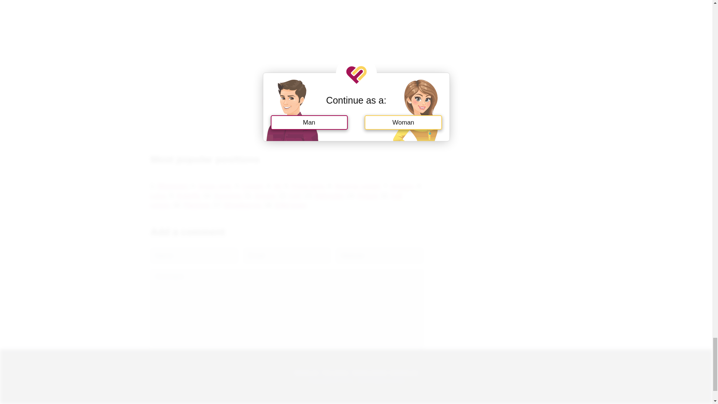 This screenshot has width=718, height=404. Describe the element at coordinates (286, 102) in the screenshot. I see `240. Lotus Flower` at that location.